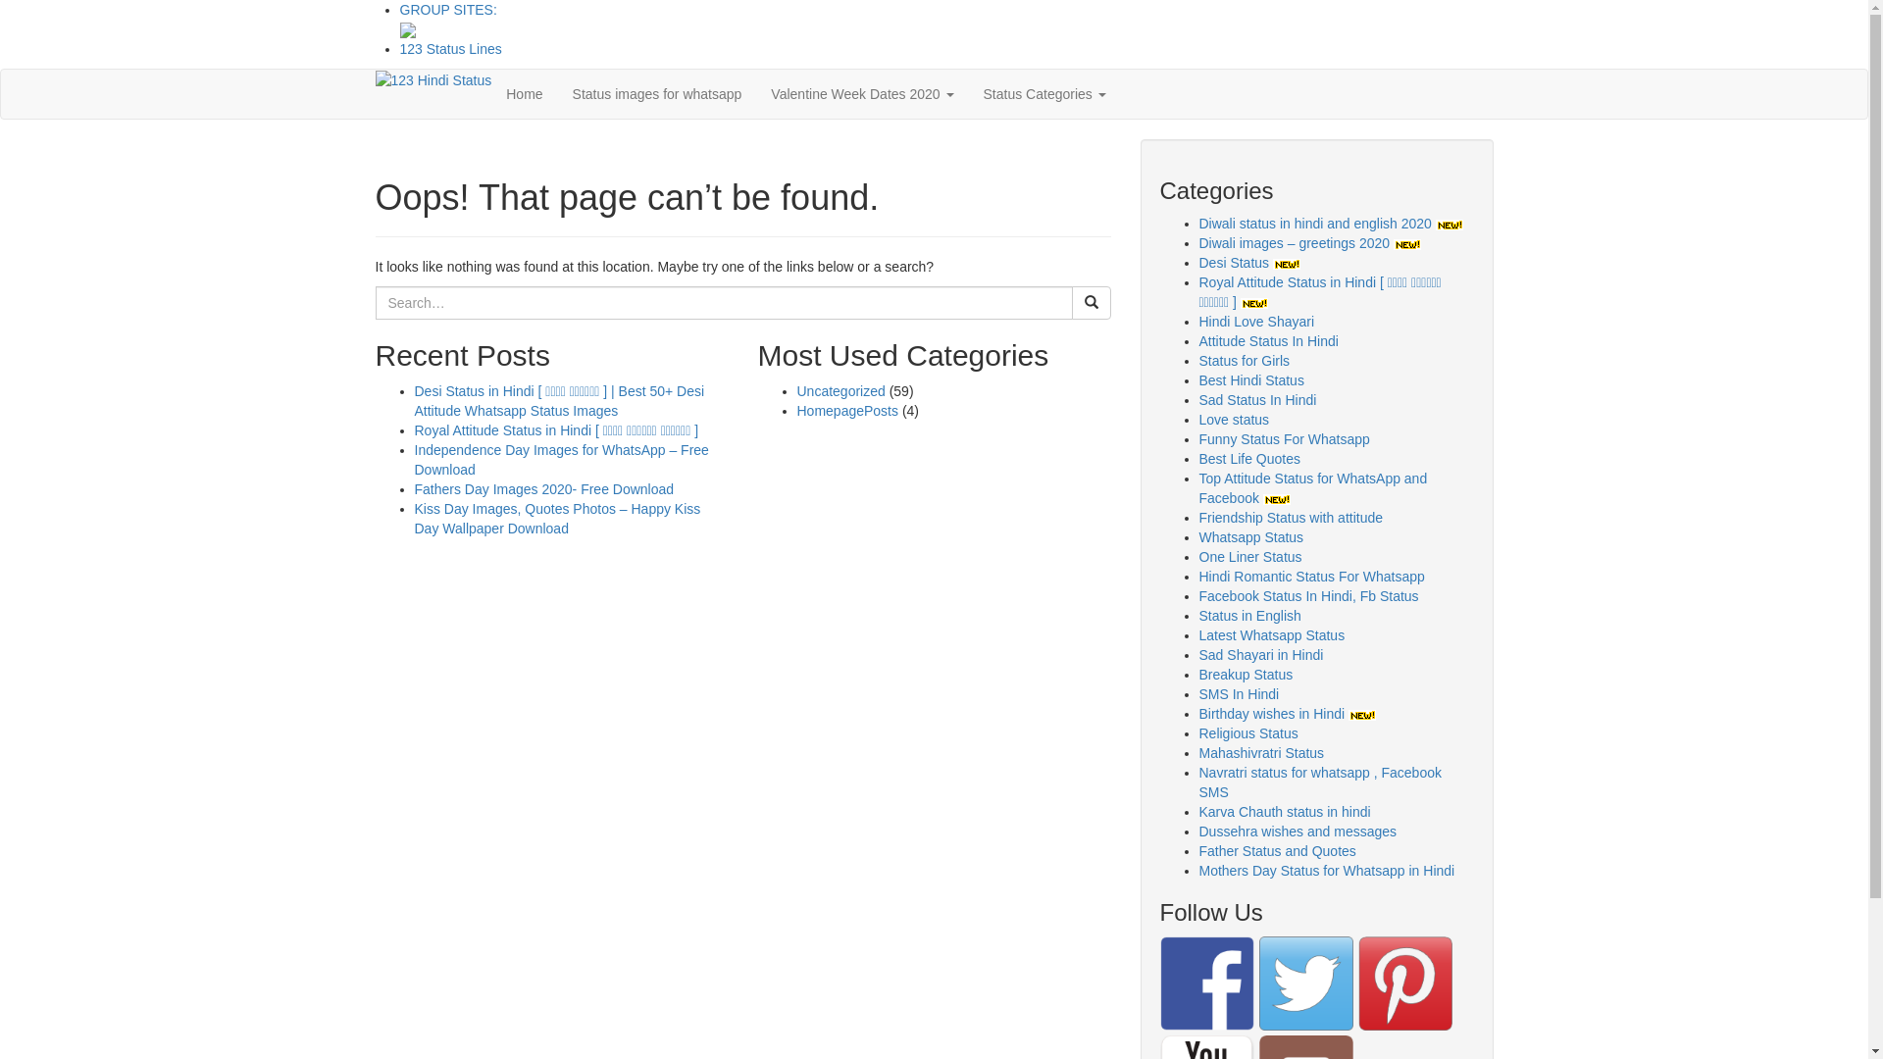 Image resolution: width=1883 pixels, height=1059 pixels. What do you see at coordinates (1404, 983) in the screenshot?
I see `Our board on Pinterest` at bounding box center [1404, 983].